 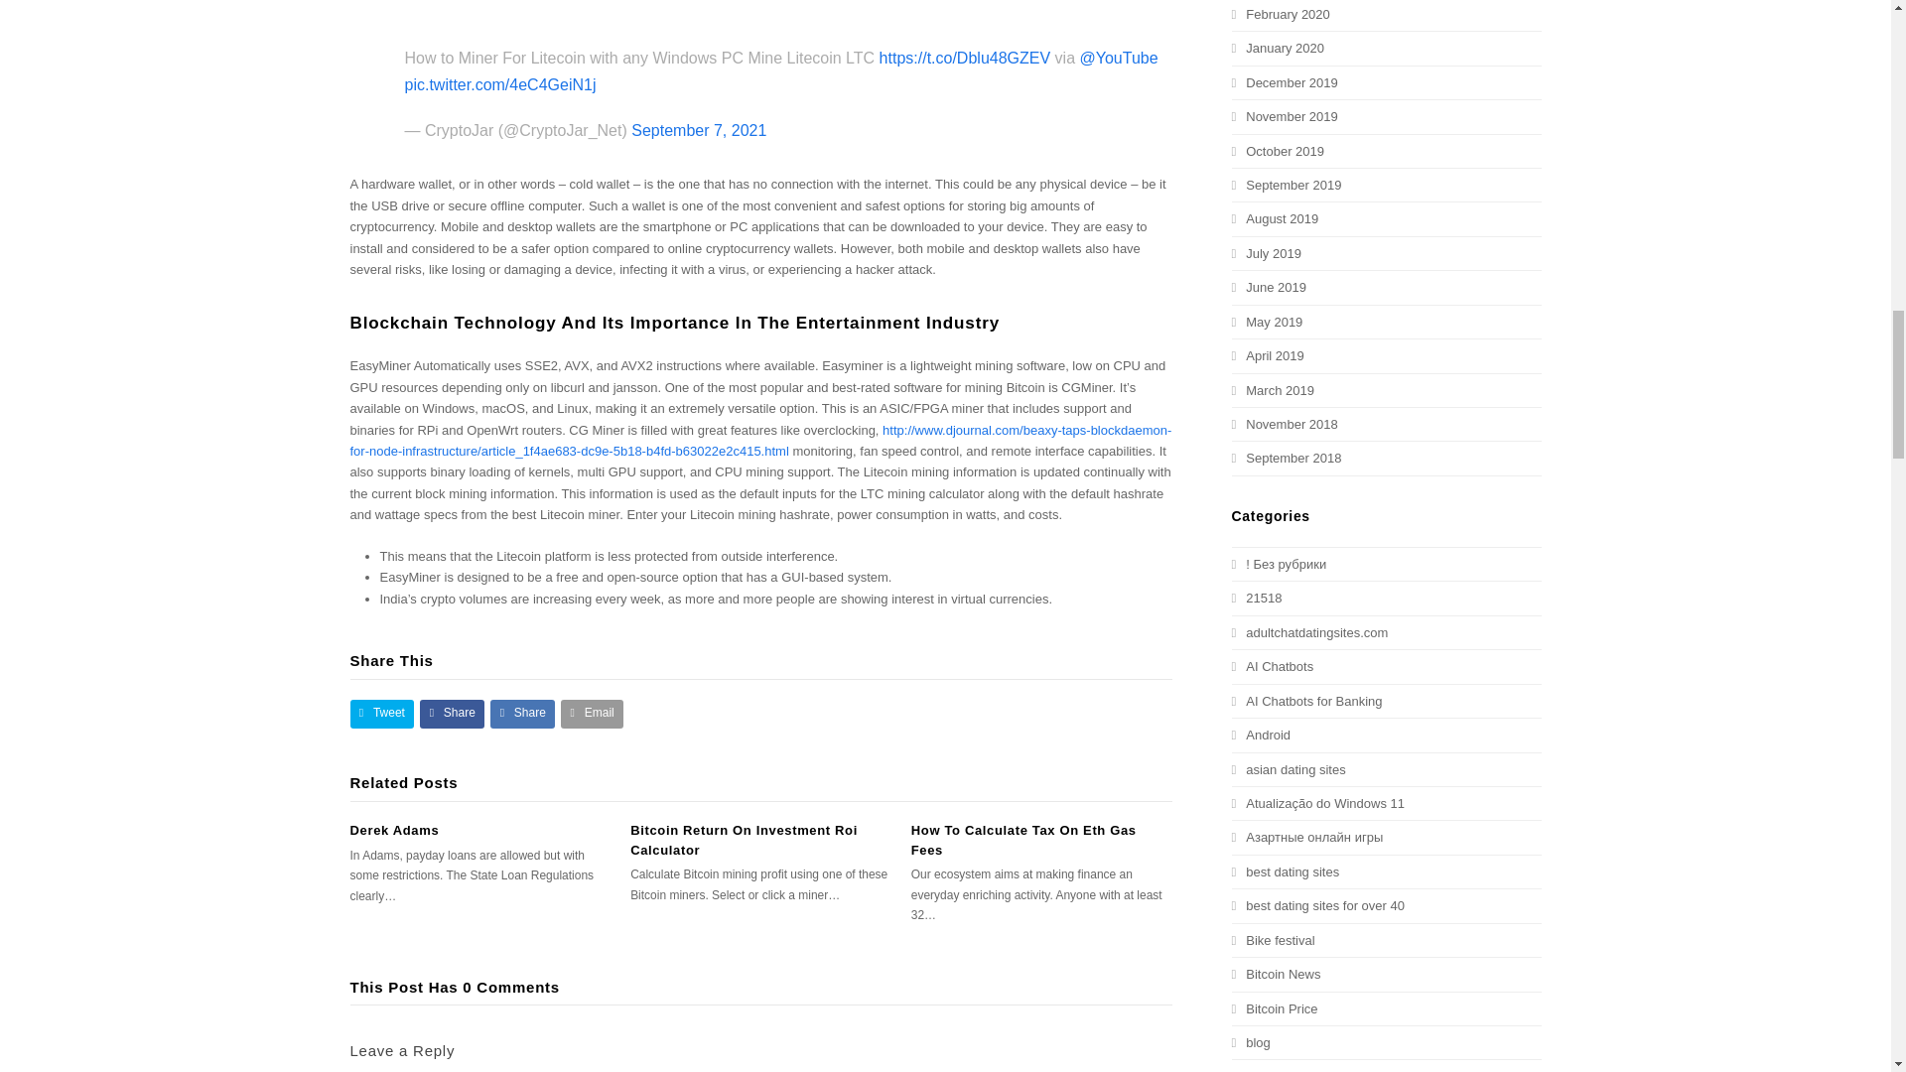 I want to click on Bitcoin Return On Investment Roi Calculator, so click(x=745, y=840).